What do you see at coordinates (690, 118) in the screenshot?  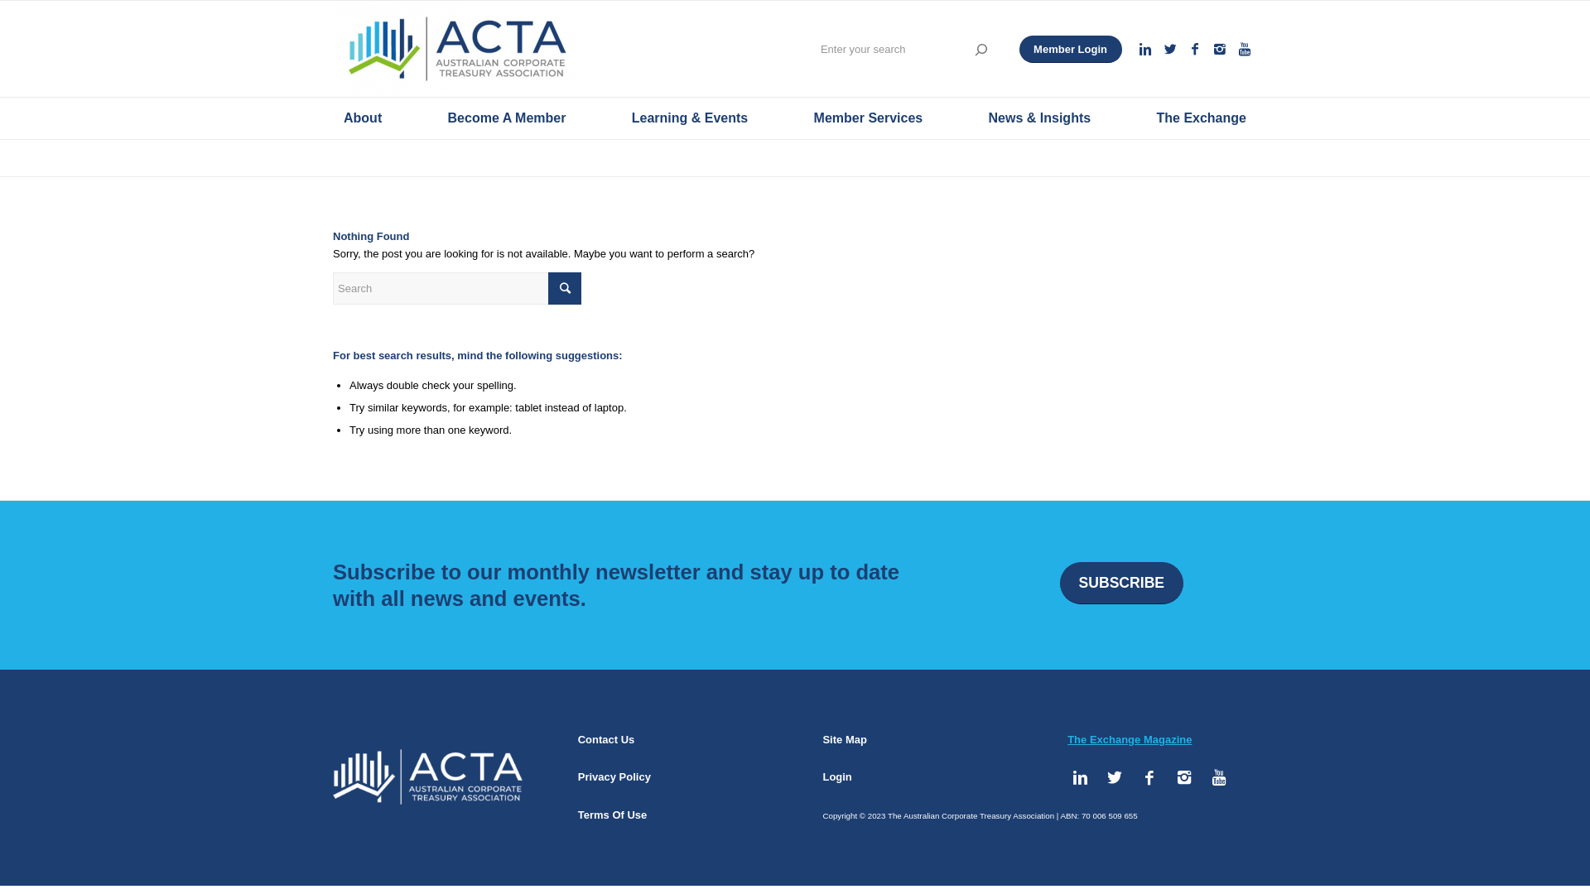 I see `Learning & Events` at bounding box center [690, 118].